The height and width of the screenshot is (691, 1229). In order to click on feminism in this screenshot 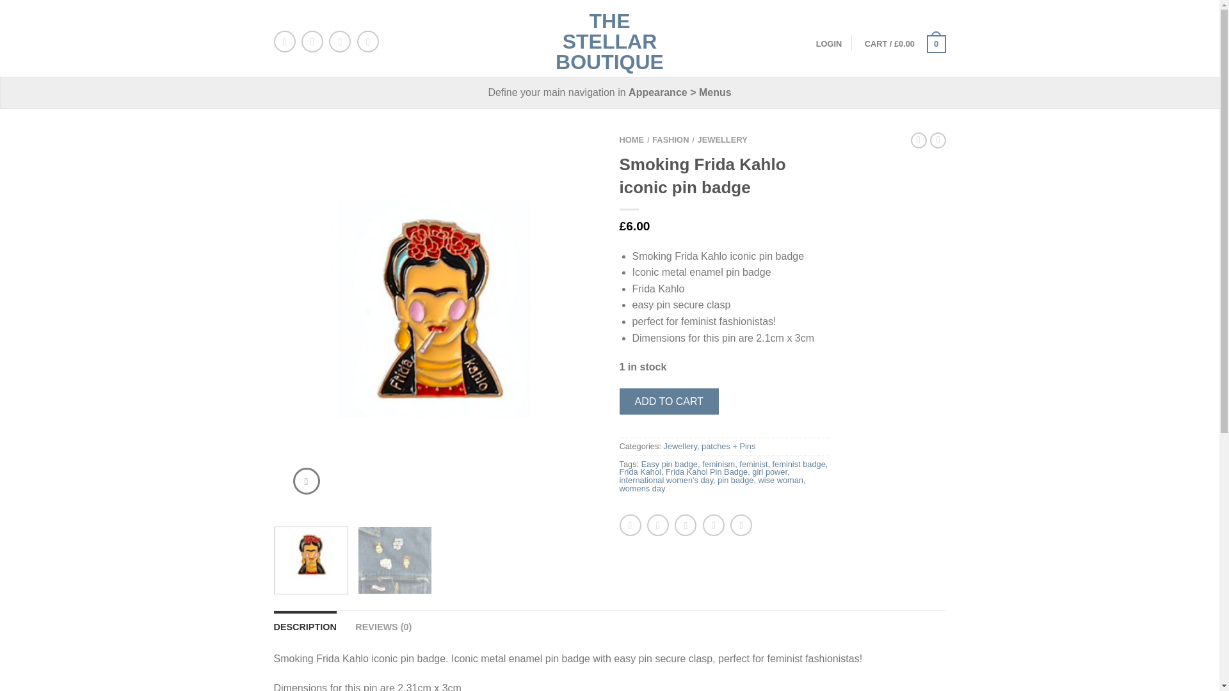, I will do `click(718, 465)`.